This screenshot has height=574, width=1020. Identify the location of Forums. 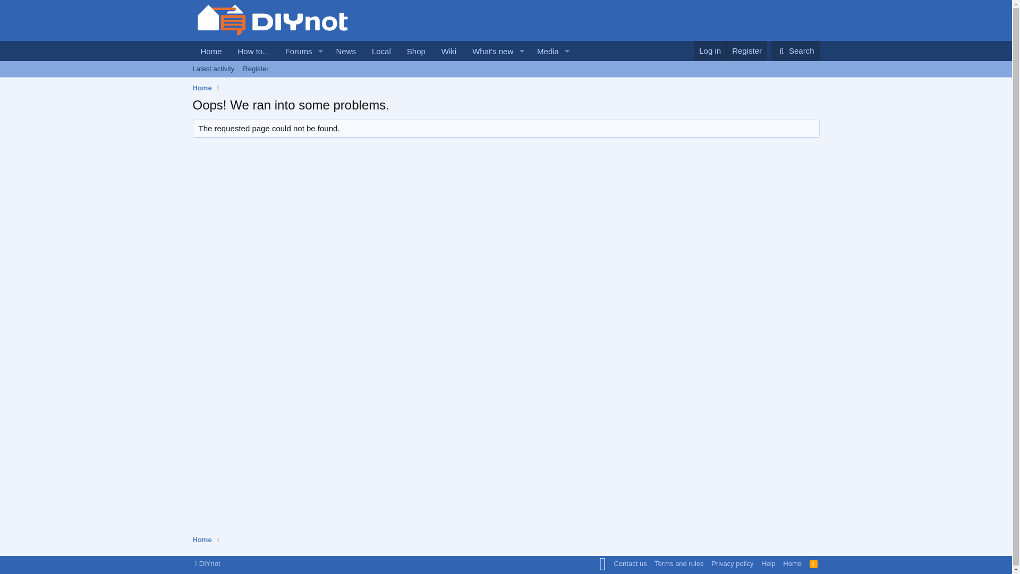
(295, 51).